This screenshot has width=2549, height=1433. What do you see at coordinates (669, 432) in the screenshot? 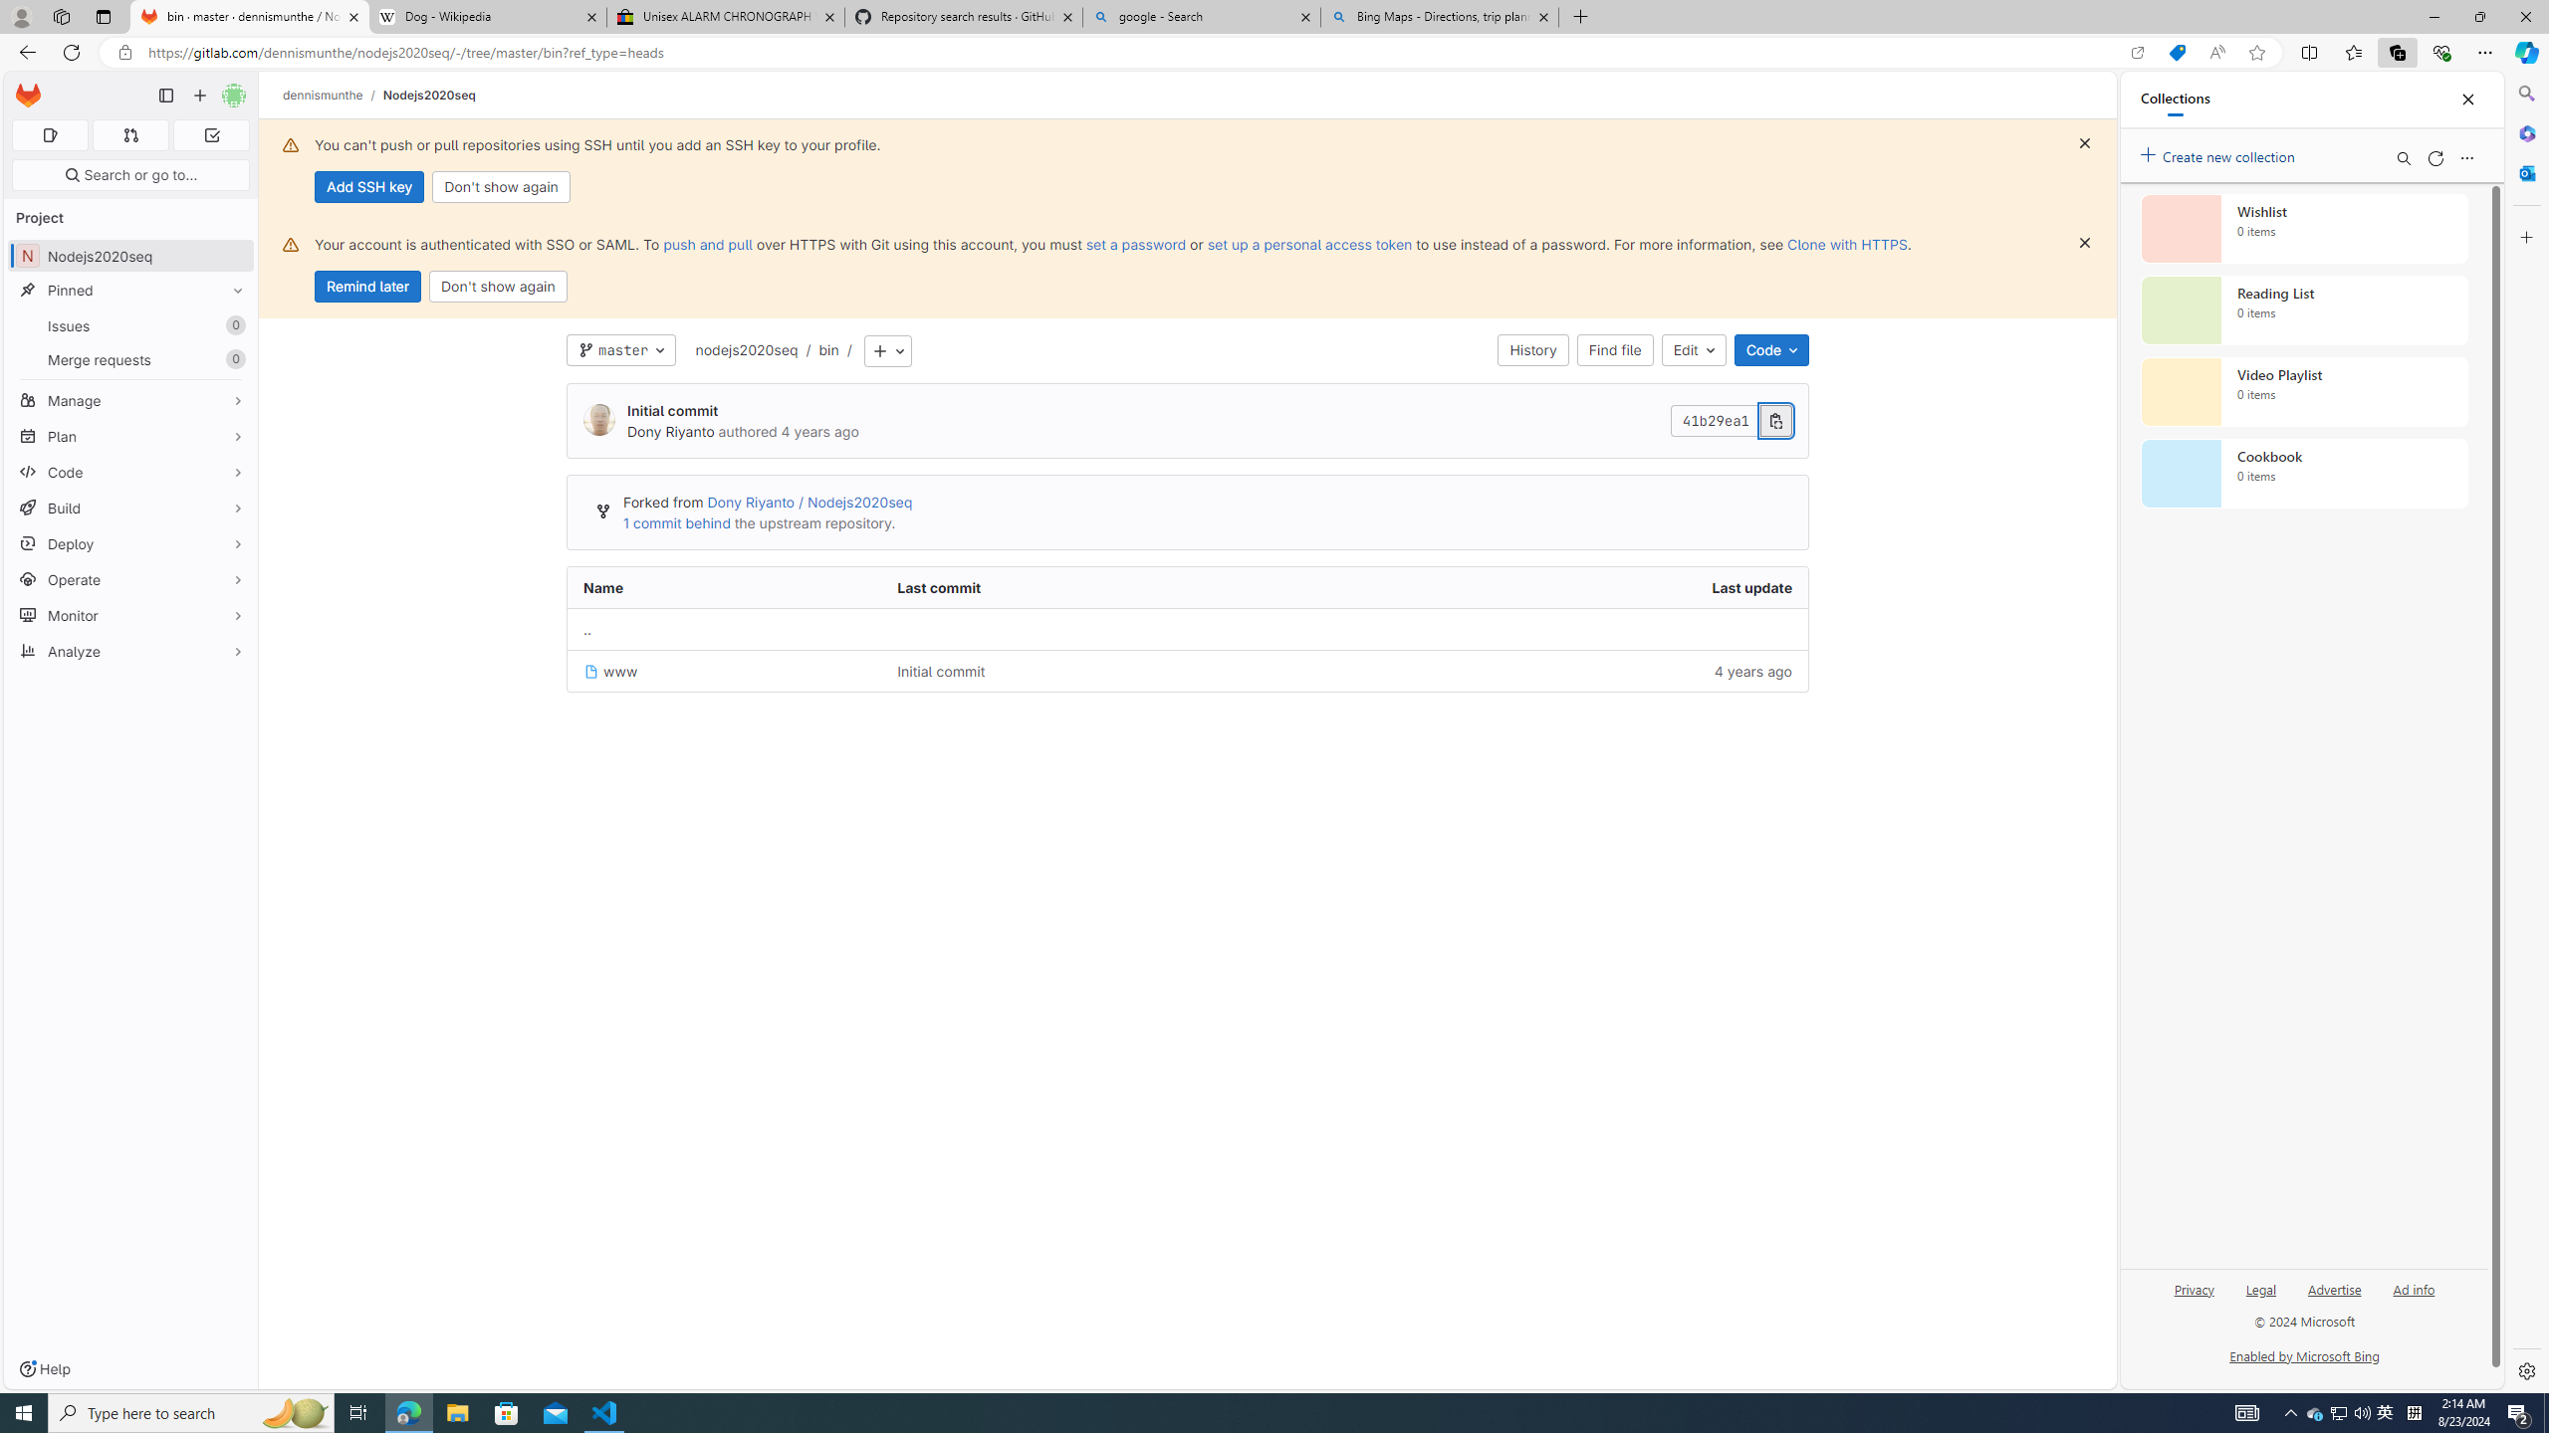
I see `Dony Riyanto` at bounding box center [669, 432].